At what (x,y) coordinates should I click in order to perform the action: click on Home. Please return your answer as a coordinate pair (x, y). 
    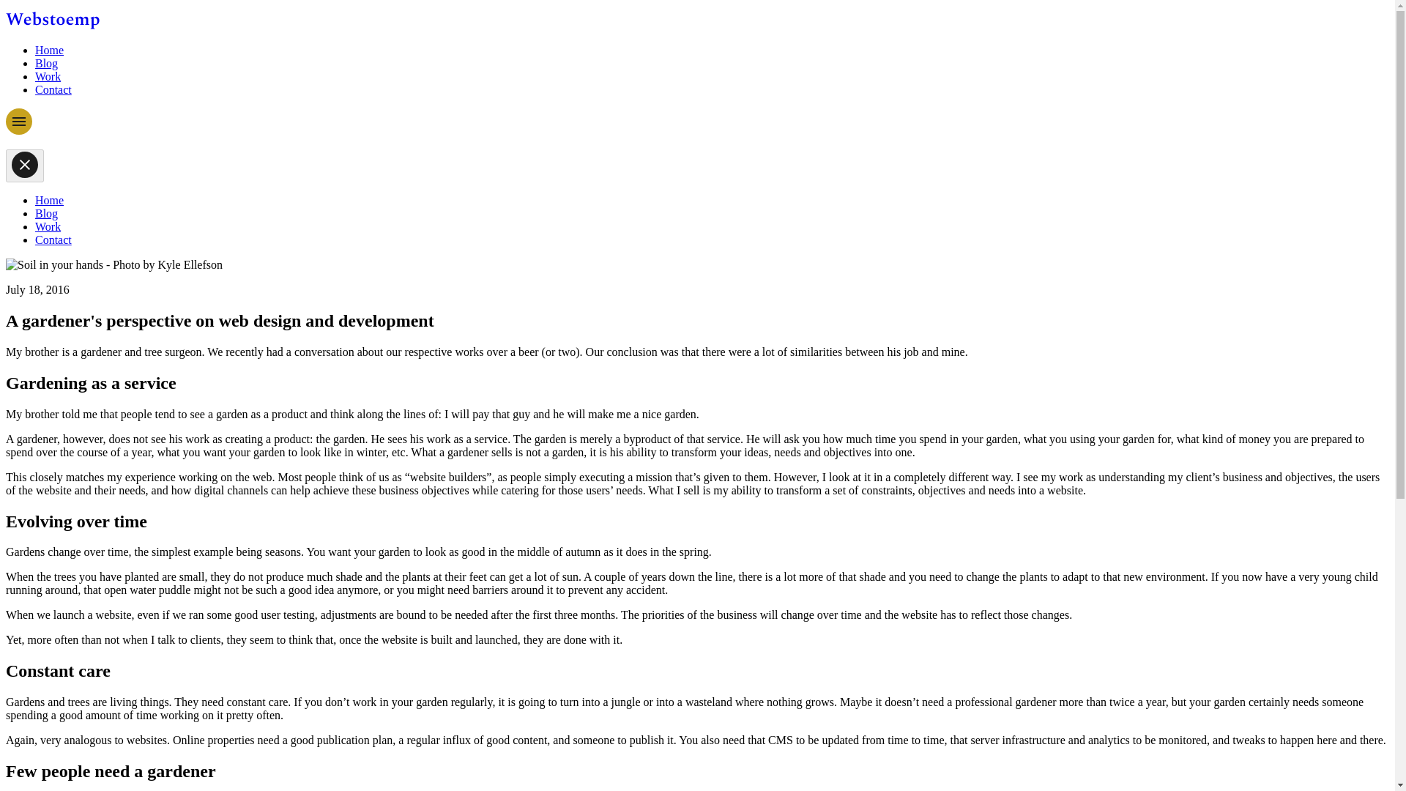
    Looking at the image, I should click on (49, 199).